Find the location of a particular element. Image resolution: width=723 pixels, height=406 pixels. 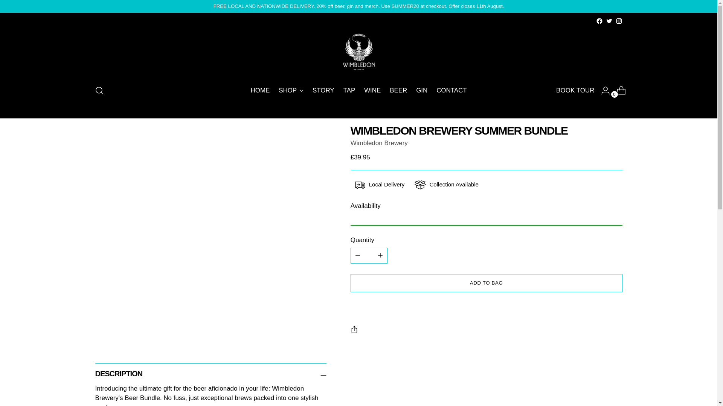

CONTACT is located at coordinates (451, 91).